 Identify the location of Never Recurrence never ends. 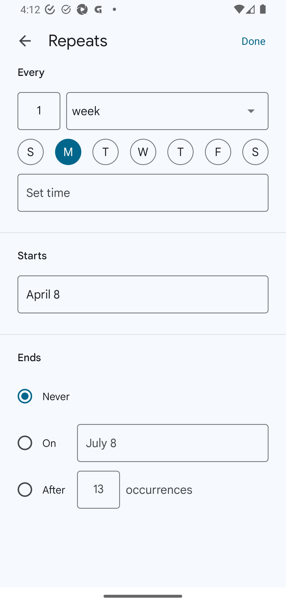
(44, 396).